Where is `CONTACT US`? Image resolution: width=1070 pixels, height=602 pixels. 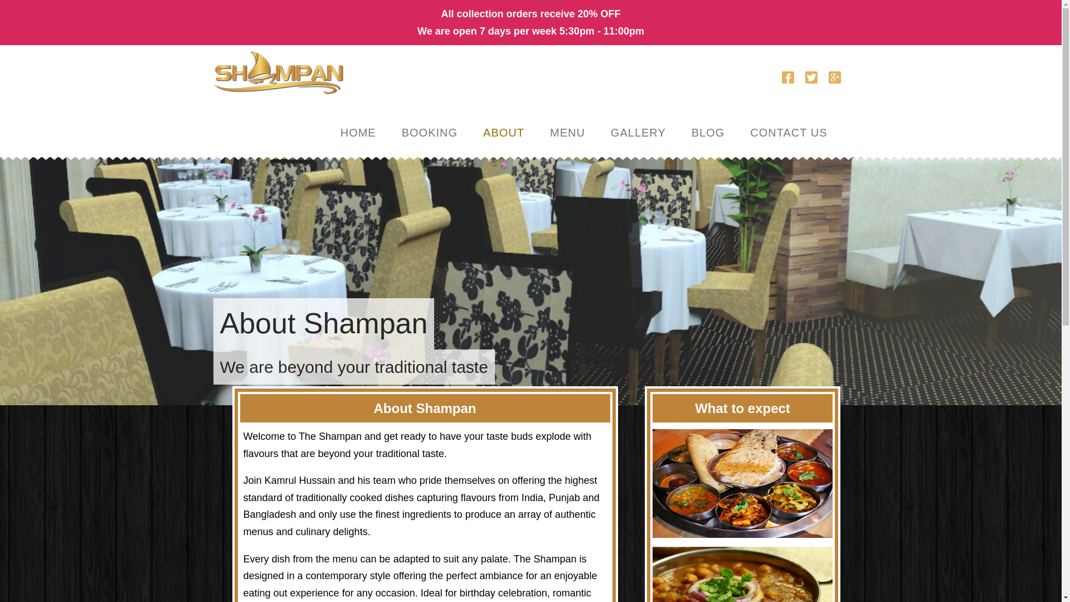
CONTACT US is located at coordinates (788, 124).